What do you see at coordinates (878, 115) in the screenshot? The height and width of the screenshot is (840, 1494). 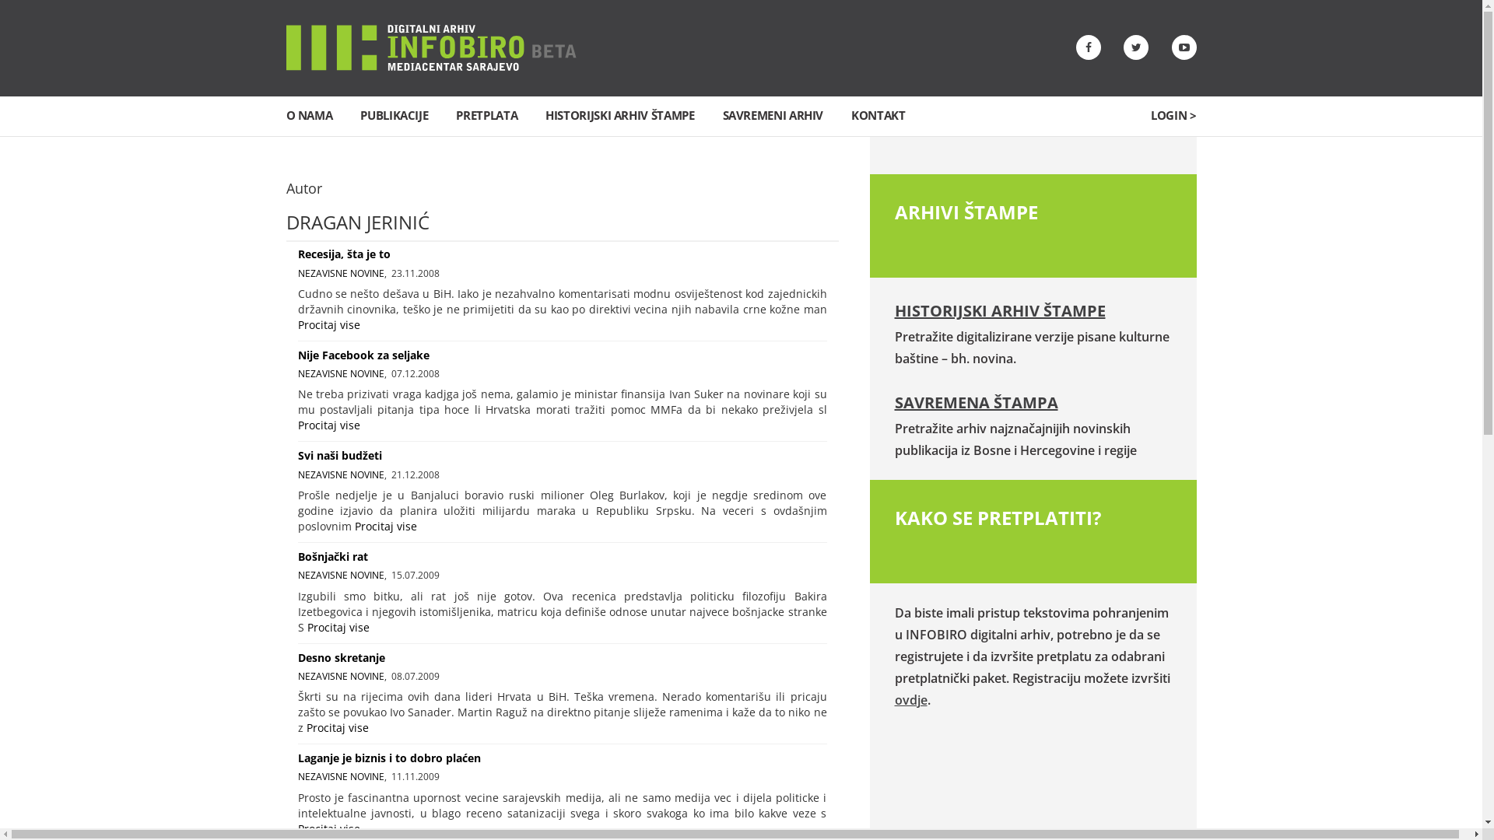 I see `KONTAKT` at bounding box center [878, 115].